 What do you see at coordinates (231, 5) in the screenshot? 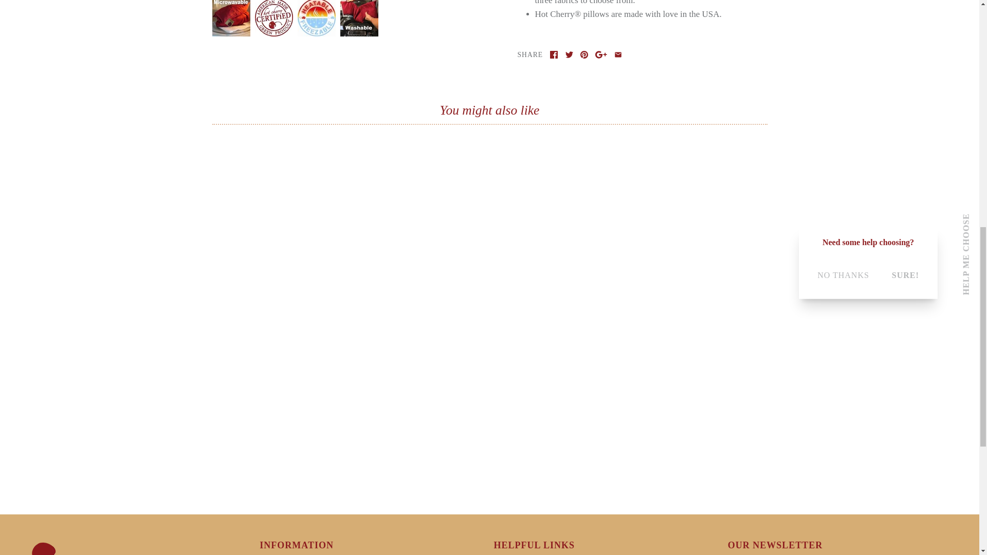
I see `Hot Cherry Triple Square Pillow in Blue Denim` at bounding box center [231, 5].